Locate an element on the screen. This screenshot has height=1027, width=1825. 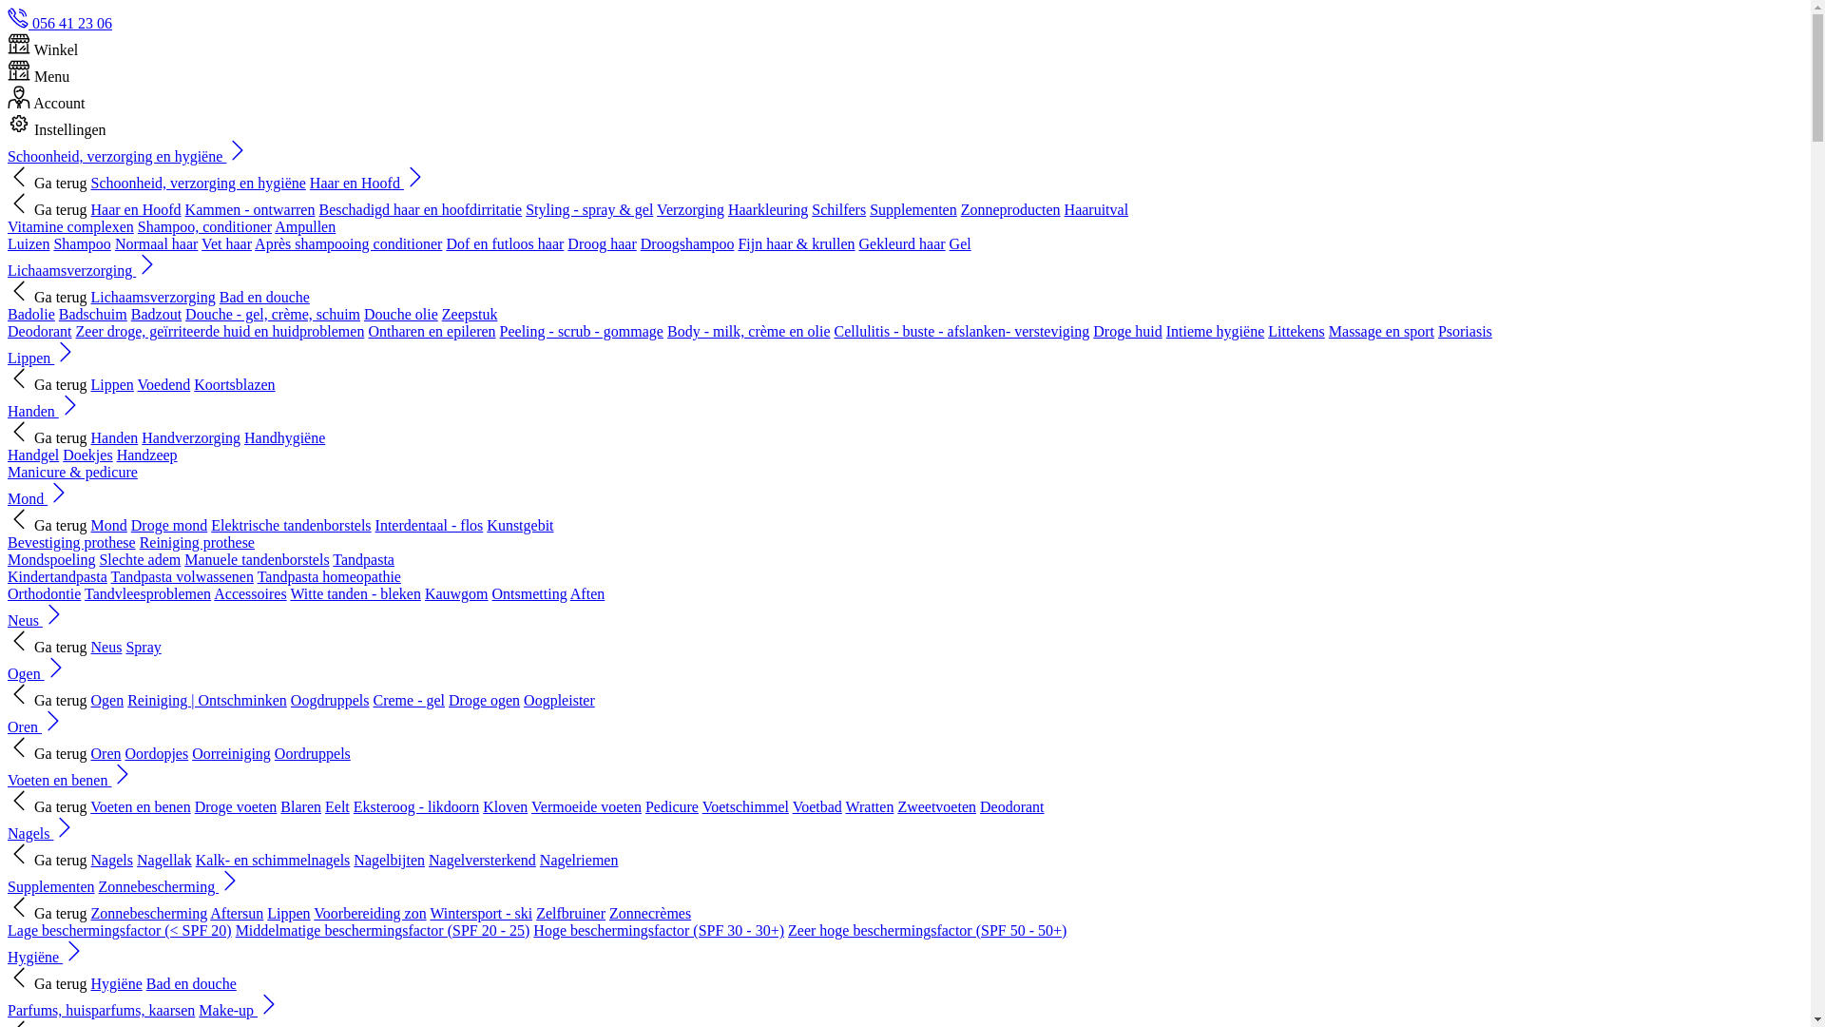
Spray is located at coordinates (143, 647).